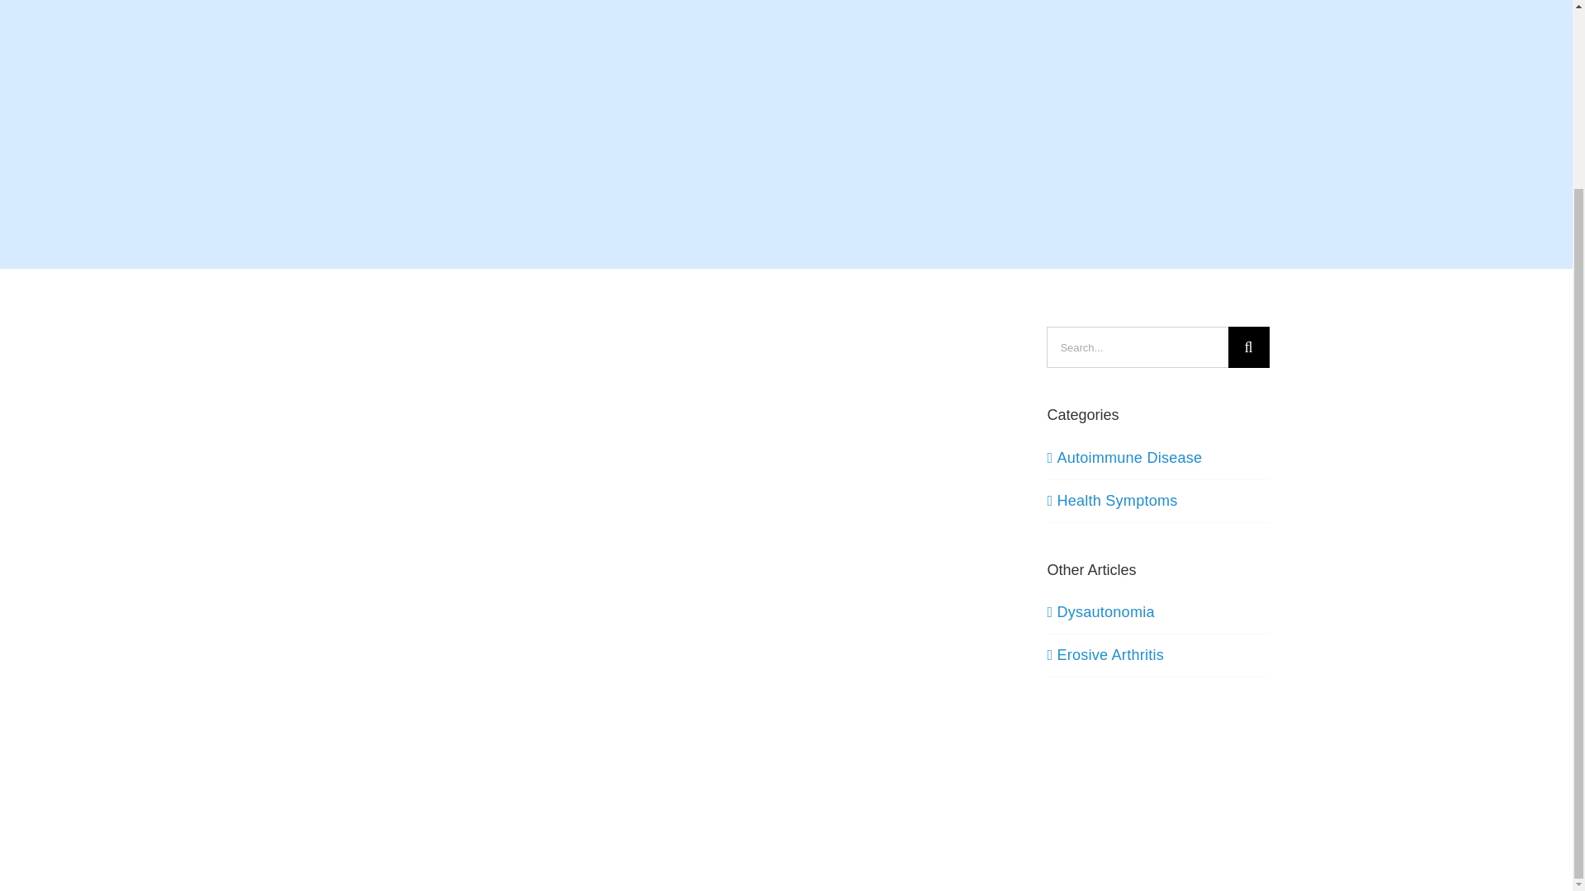 This screenshot has height=891, width=1585. What do you see at coordinates (1105, 612) in the screenshot?
I see `Dysautonomia` at bounding box center [1105, 612].